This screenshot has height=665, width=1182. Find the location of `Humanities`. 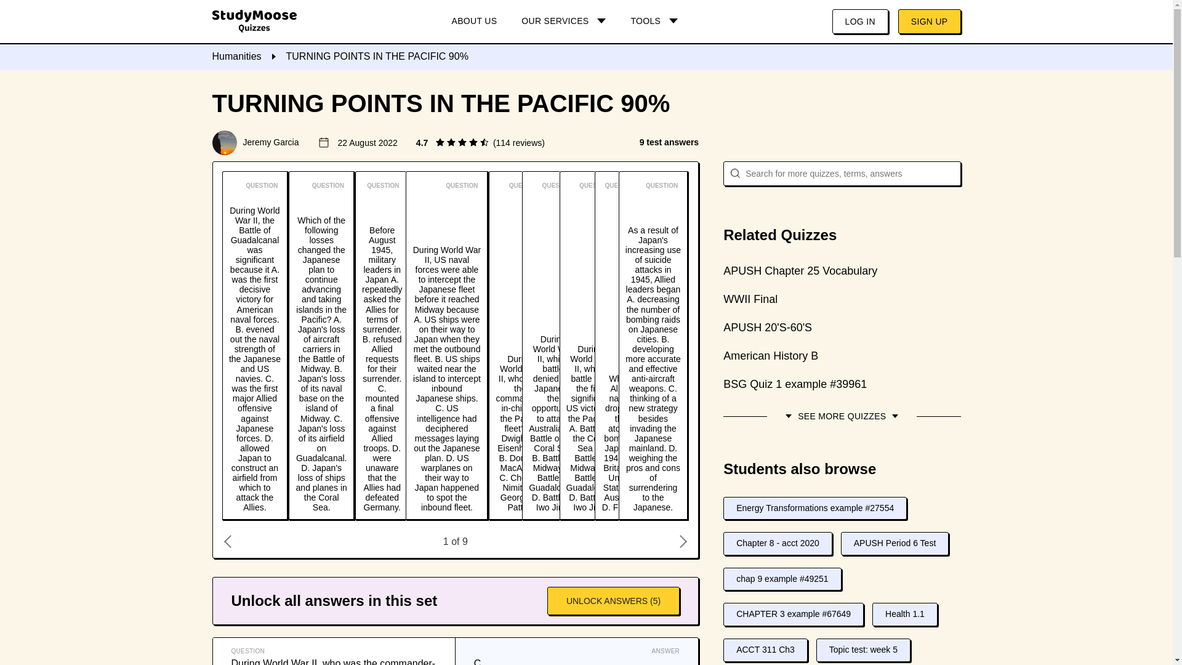

Humanities is located at coordinates (236, 57).